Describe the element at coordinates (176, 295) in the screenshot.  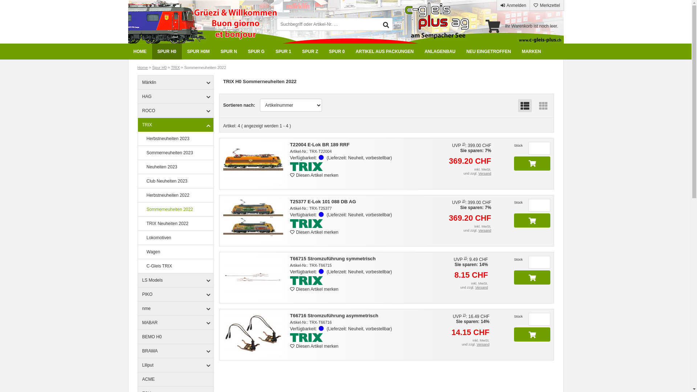
I see `PIKO` at that location.